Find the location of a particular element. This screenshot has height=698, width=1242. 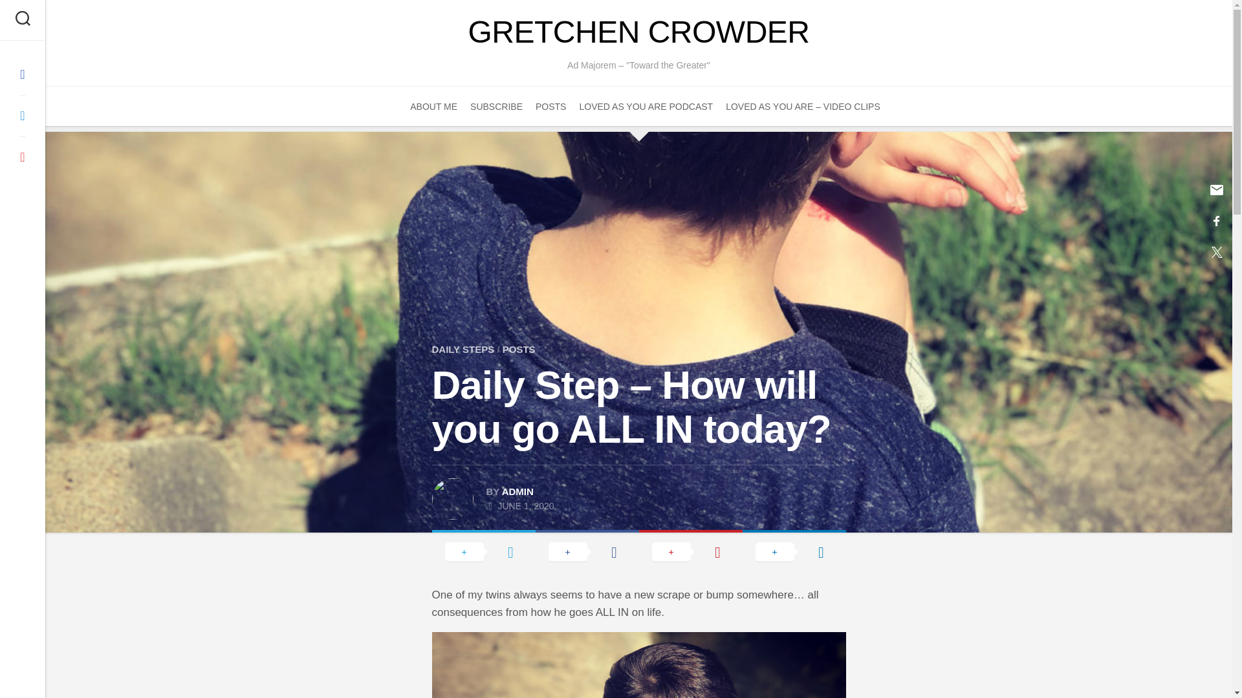

POSTS is located at coordinates (519, 349).